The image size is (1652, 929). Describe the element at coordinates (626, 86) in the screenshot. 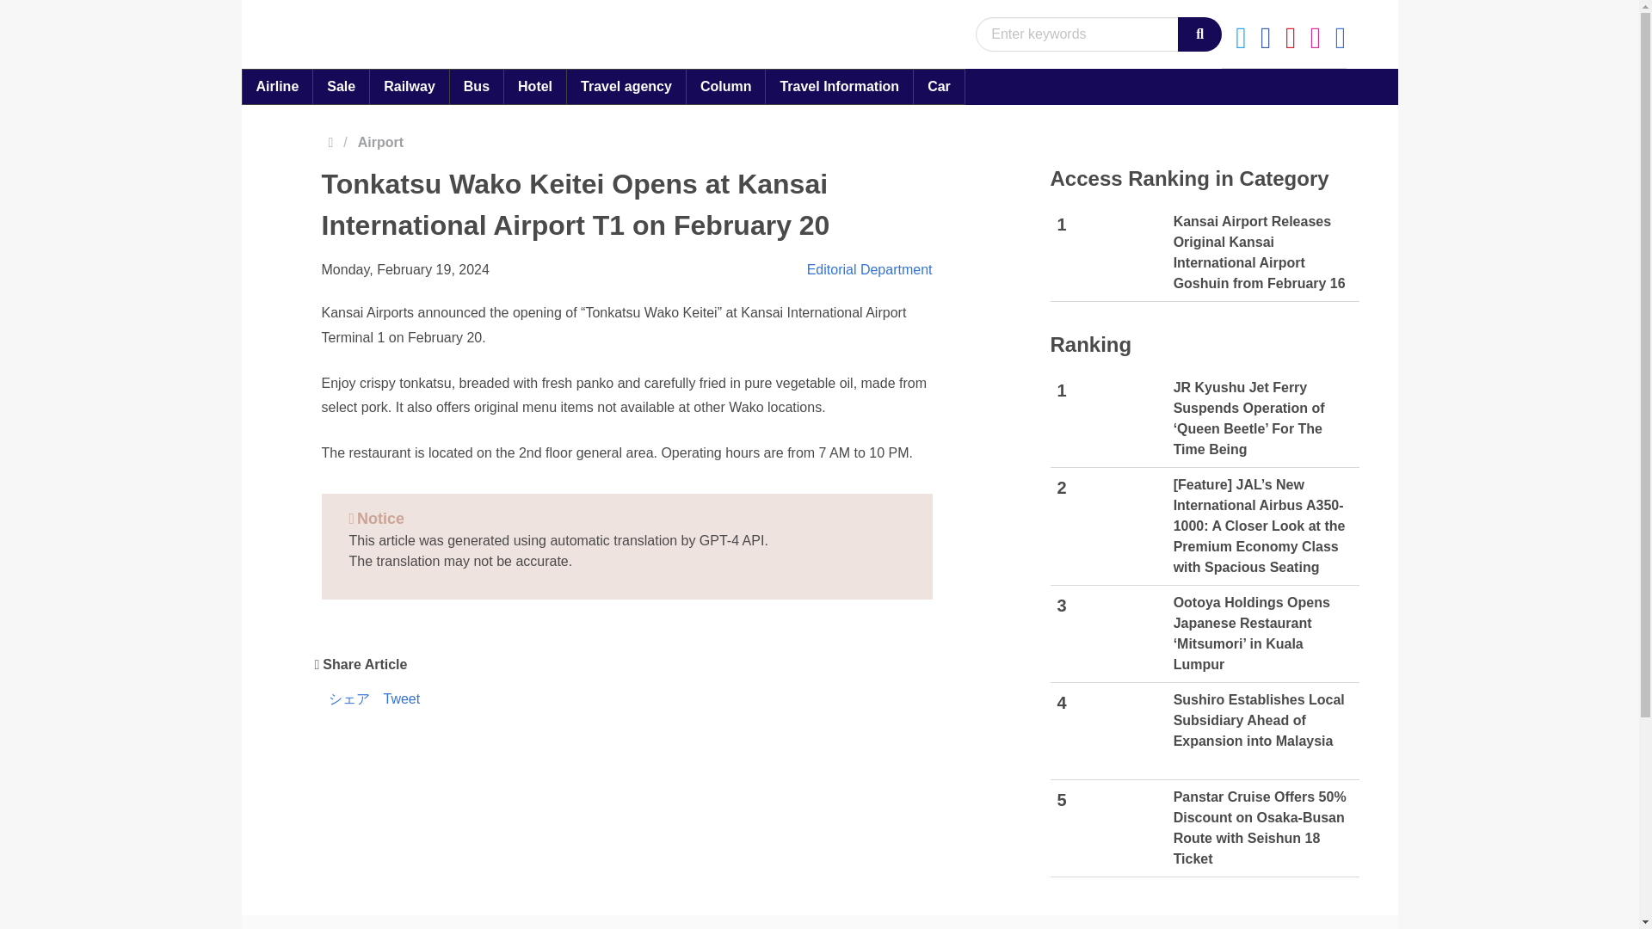

I see `Travel agency` at that location.